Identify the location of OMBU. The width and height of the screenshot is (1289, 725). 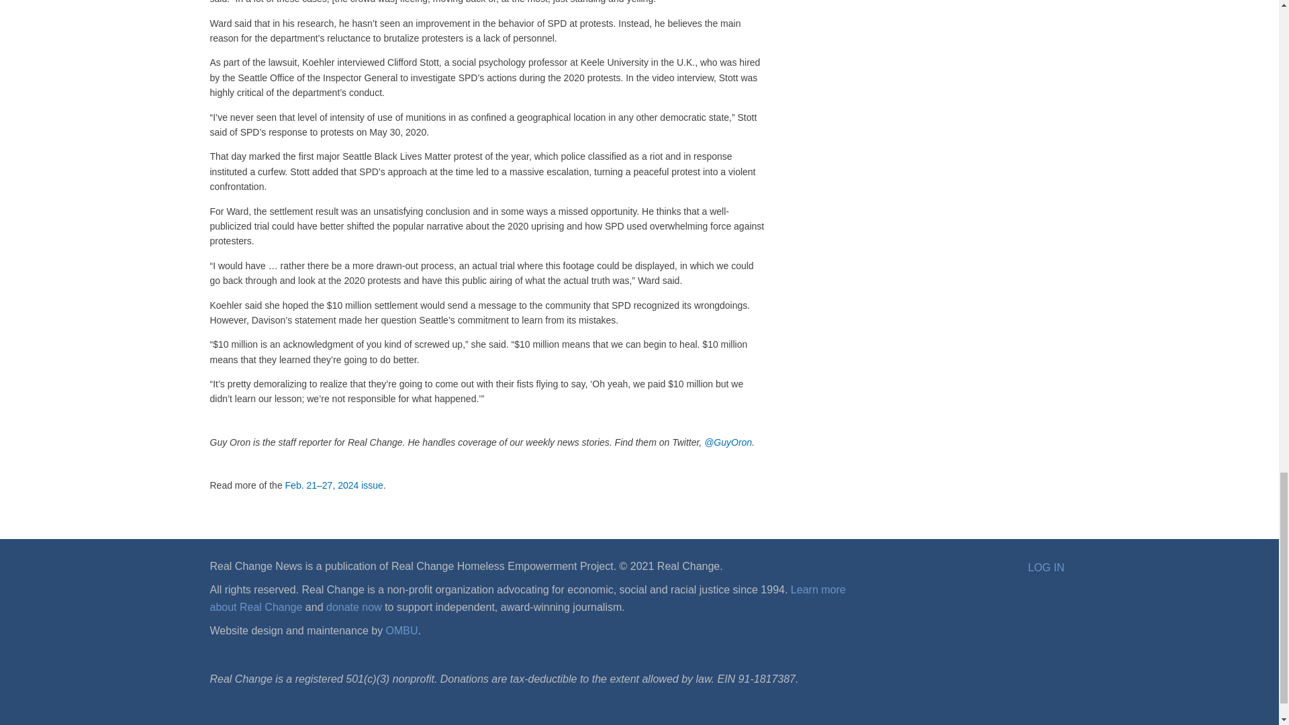
(401, 630).